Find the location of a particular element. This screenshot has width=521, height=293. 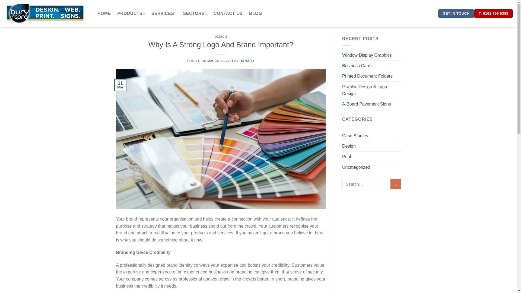

CONTACT US is located at coordinates (228, 14).